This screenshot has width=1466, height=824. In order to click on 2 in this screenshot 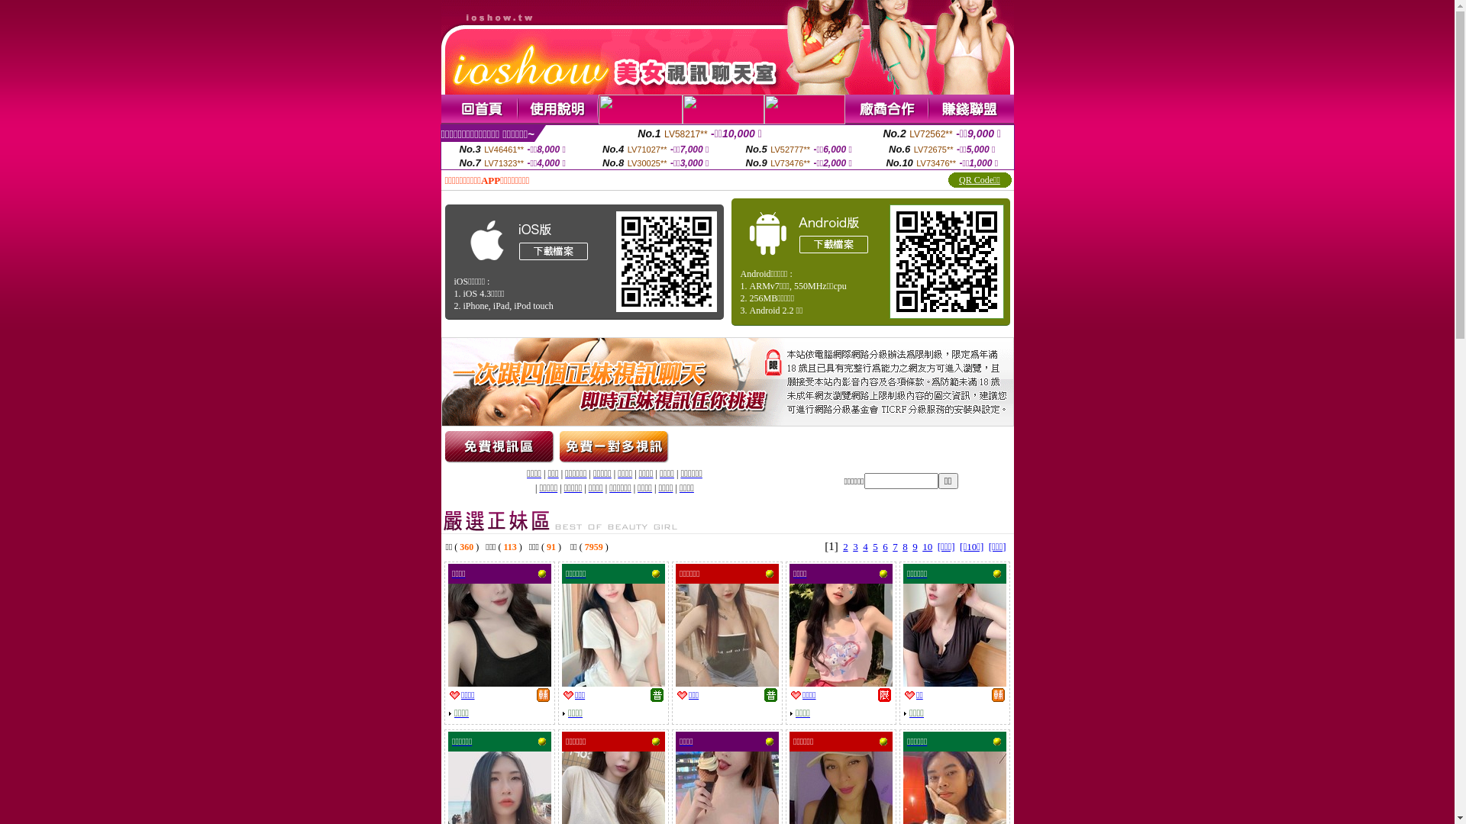, I will do `click(846, 546)`.